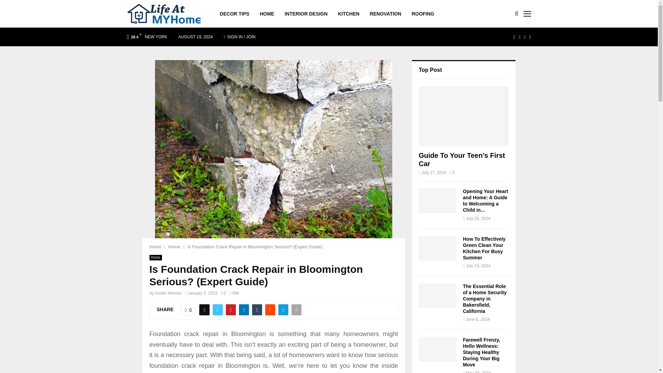  I want to click on 0, so click(188, 309).